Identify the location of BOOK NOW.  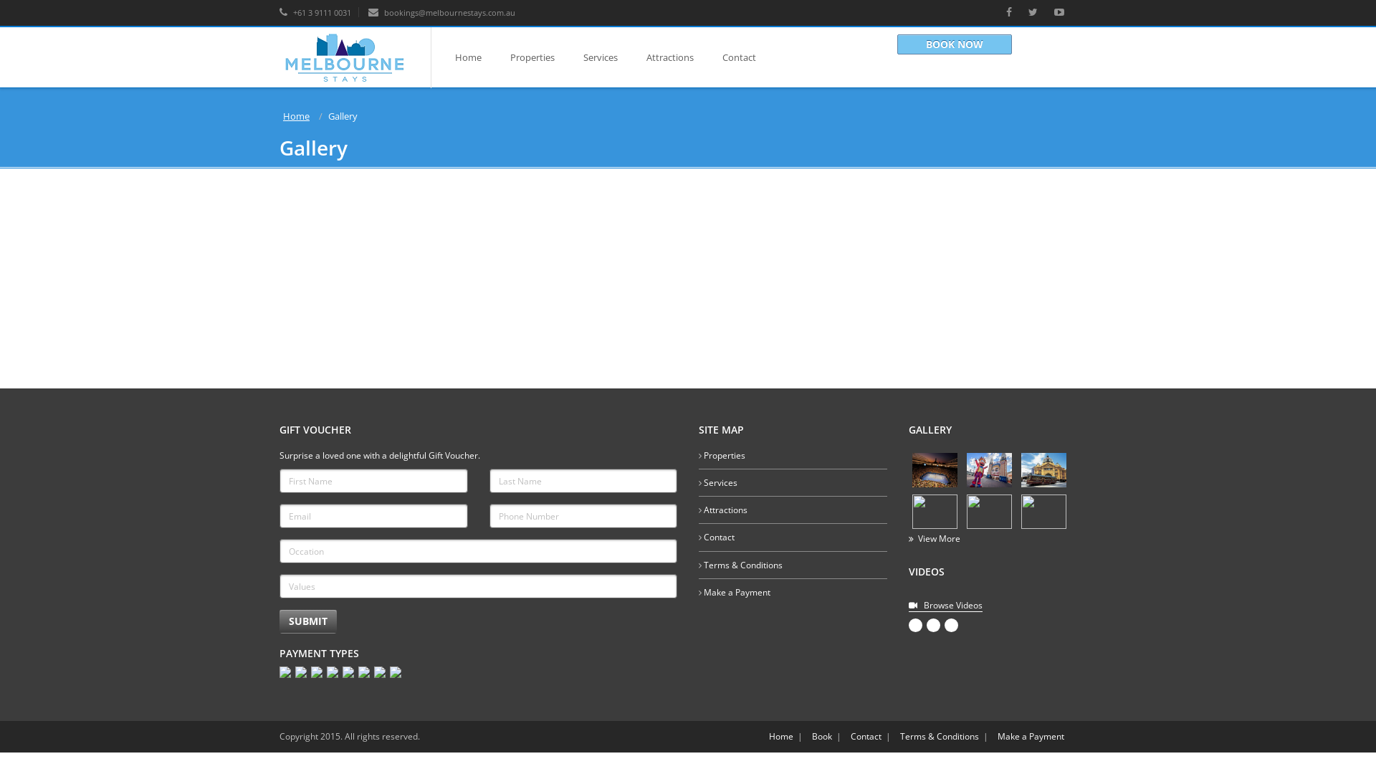
(955, 44).